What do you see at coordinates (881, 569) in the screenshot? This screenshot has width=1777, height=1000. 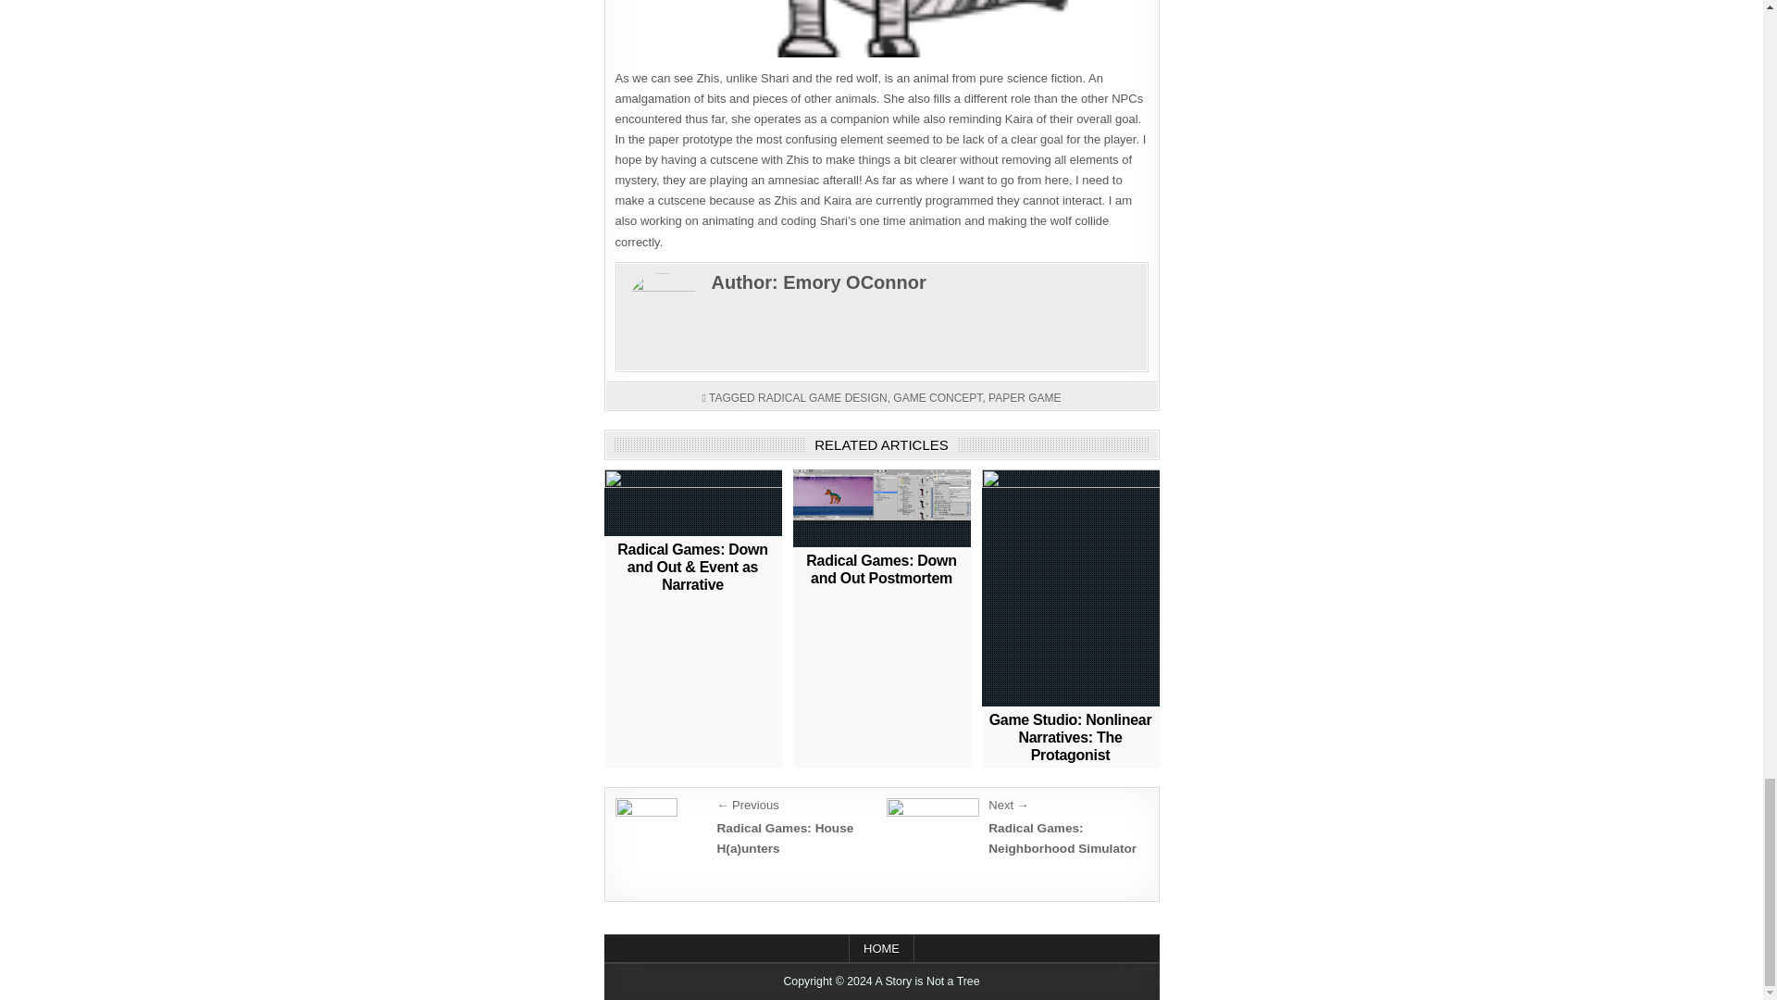 I see `Permanent Link to Radical Games: Down and Out Postmortem` at bounding box center [881, 569].